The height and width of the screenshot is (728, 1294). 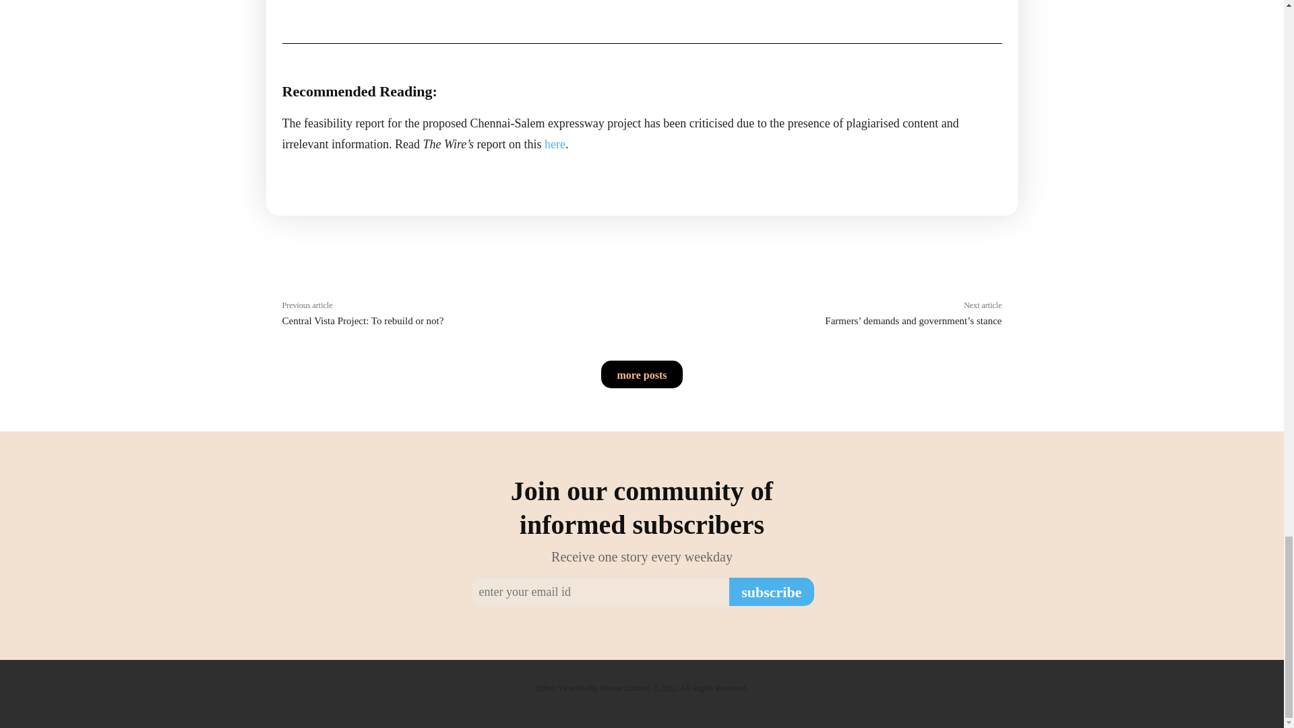 What do you see at coordinates (642, 373) in the screenshot?
I see `more posts` at bounding box center [642, 373].